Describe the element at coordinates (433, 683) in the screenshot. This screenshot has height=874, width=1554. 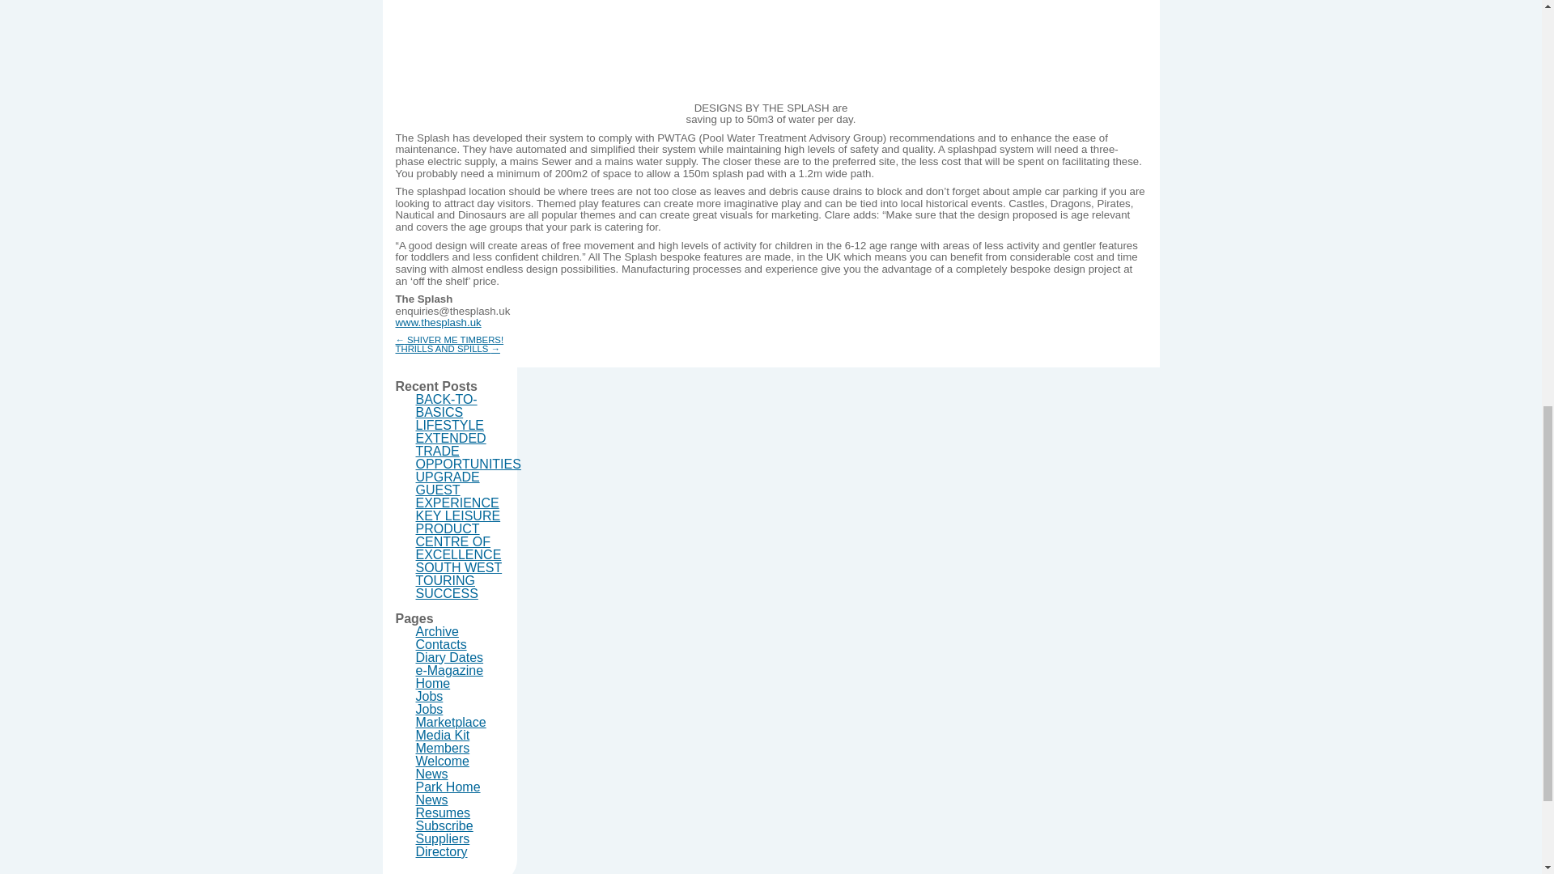
I see `Home` at that location.